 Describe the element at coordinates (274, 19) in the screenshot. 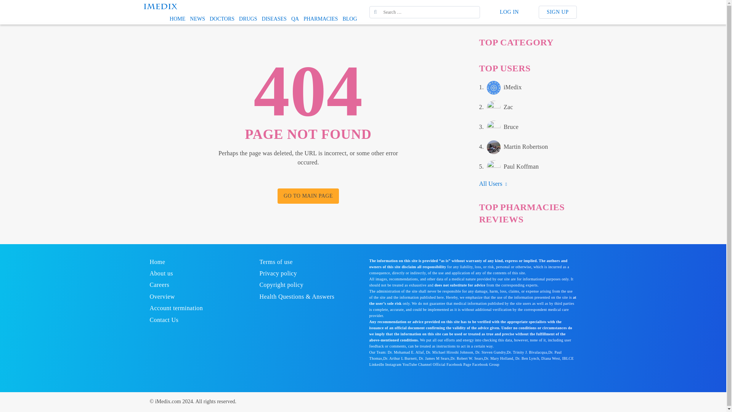

I see `QA` at that location.